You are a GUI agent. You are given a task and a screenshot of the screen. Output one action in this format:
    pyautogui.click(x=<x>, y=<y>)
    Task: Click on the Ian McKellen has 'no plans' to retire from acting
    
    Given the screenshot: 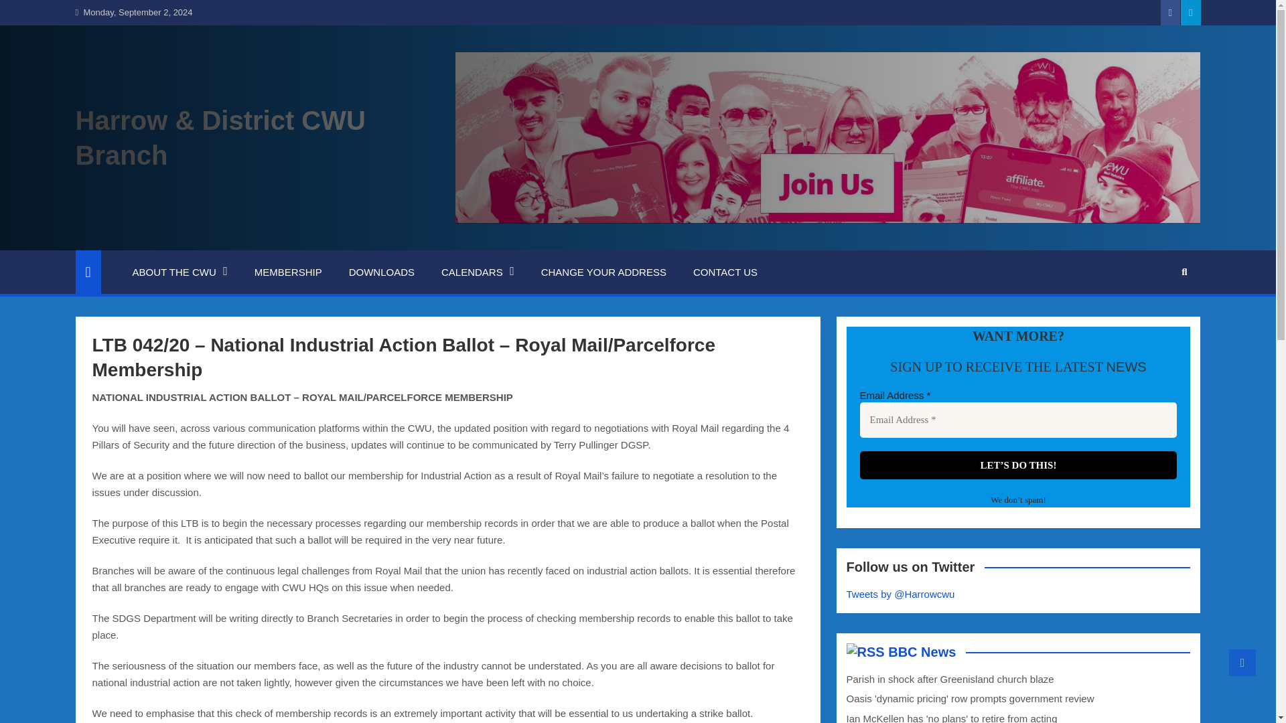 What is the action you would take?
    pyautogui.click(x=951, y=718)
    